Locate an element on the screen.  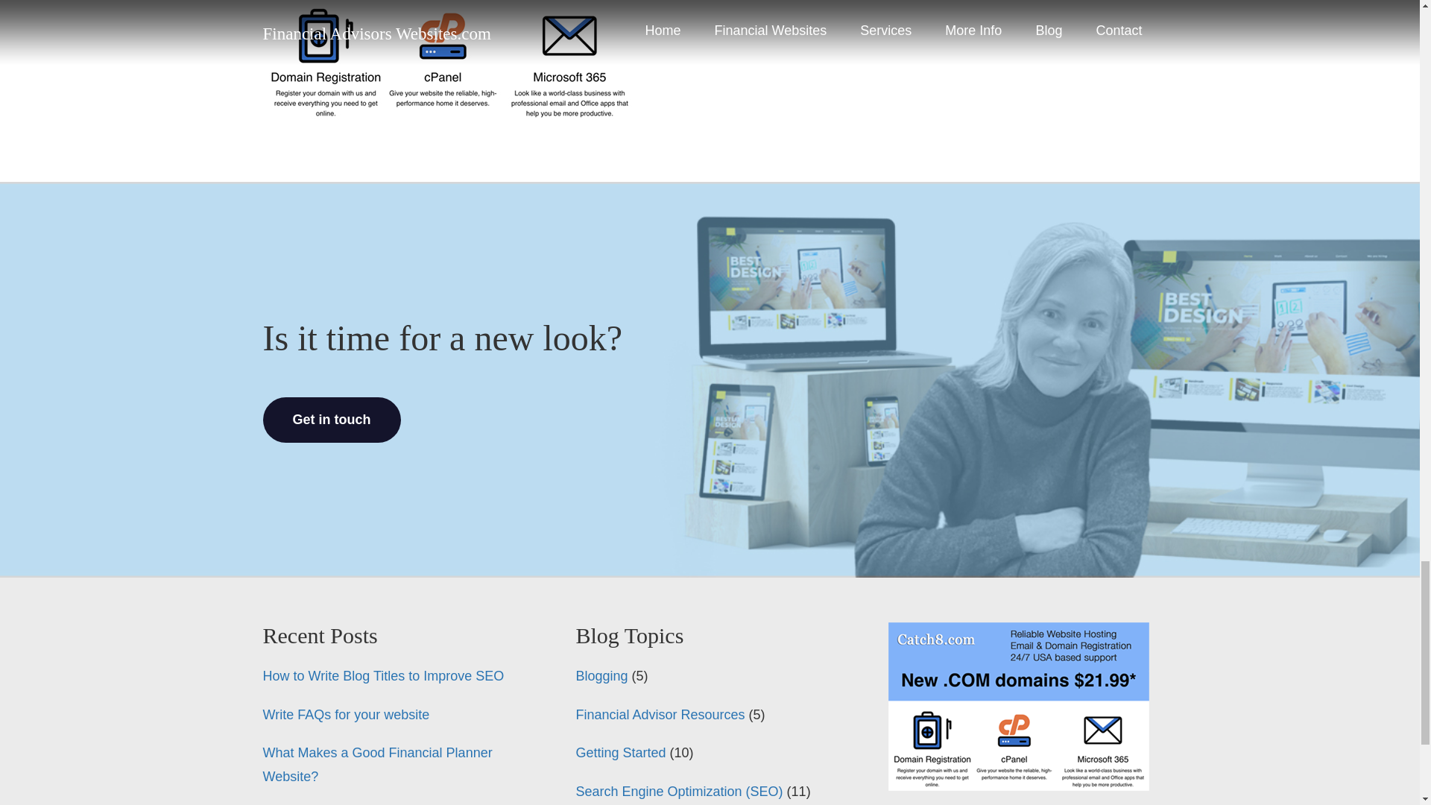
How to Write Blog Titles to Improve SEO is located at coordinates (382, 675).